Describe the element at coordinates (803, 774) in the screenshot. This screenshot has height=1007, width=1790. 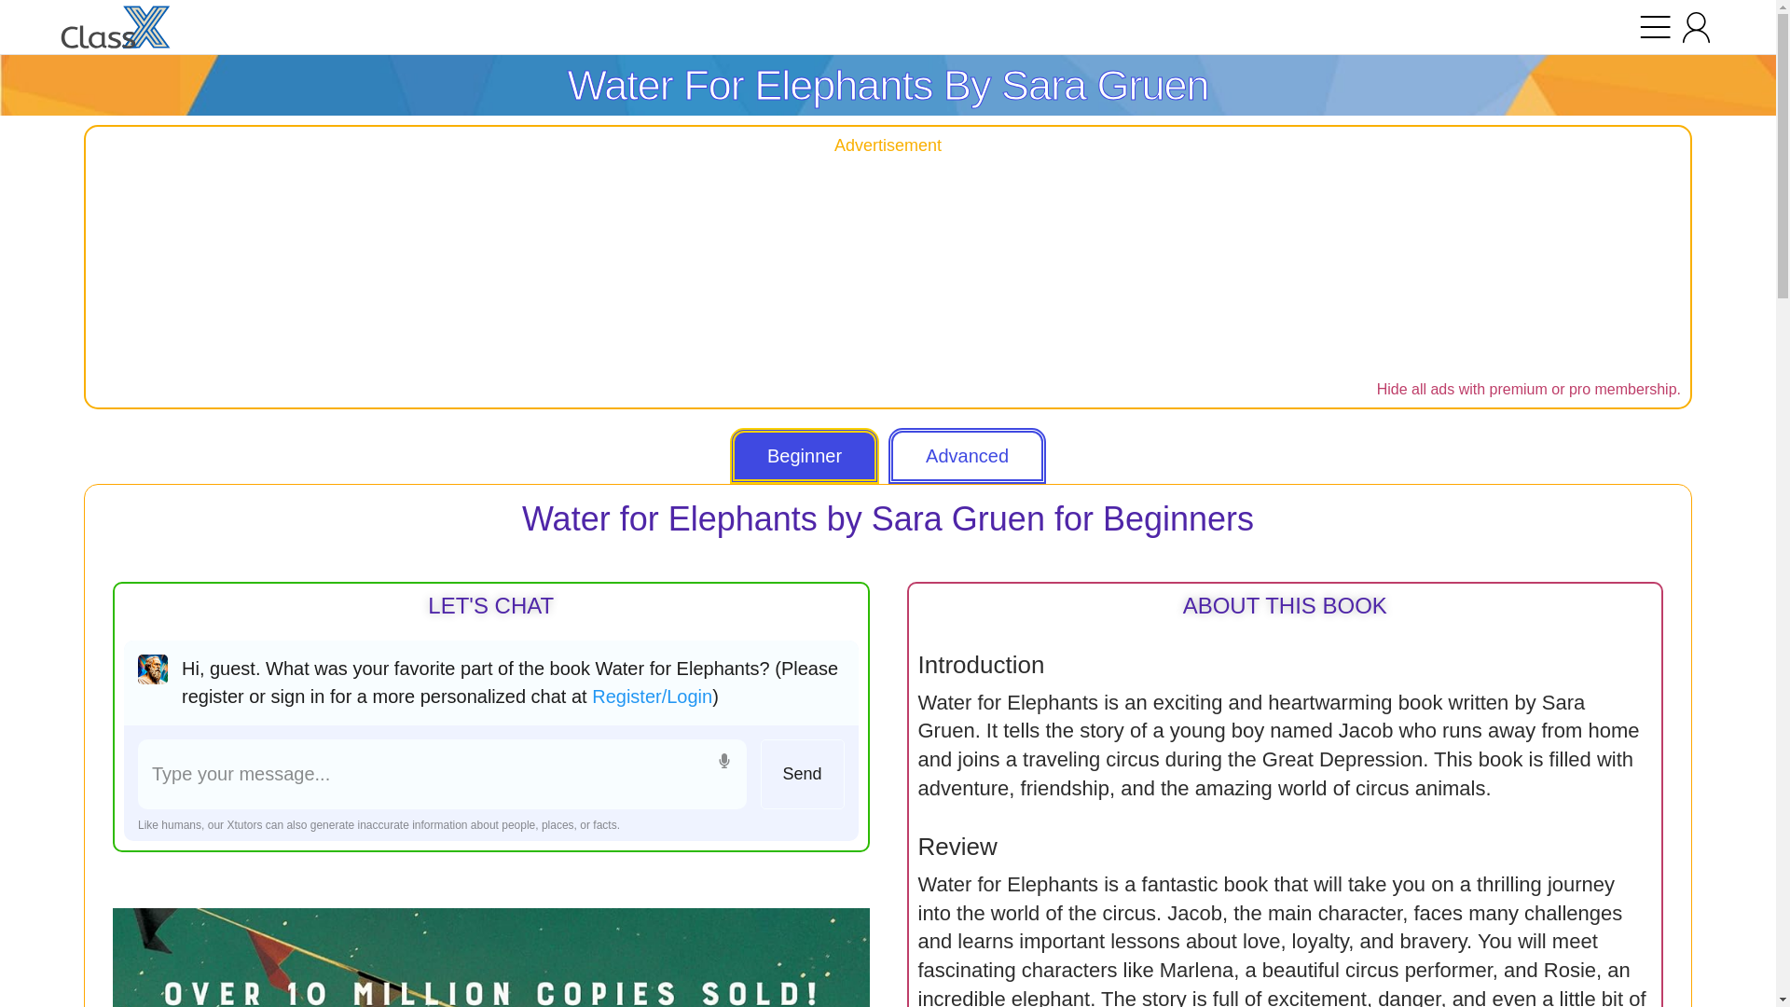
I see `Send` at that location.